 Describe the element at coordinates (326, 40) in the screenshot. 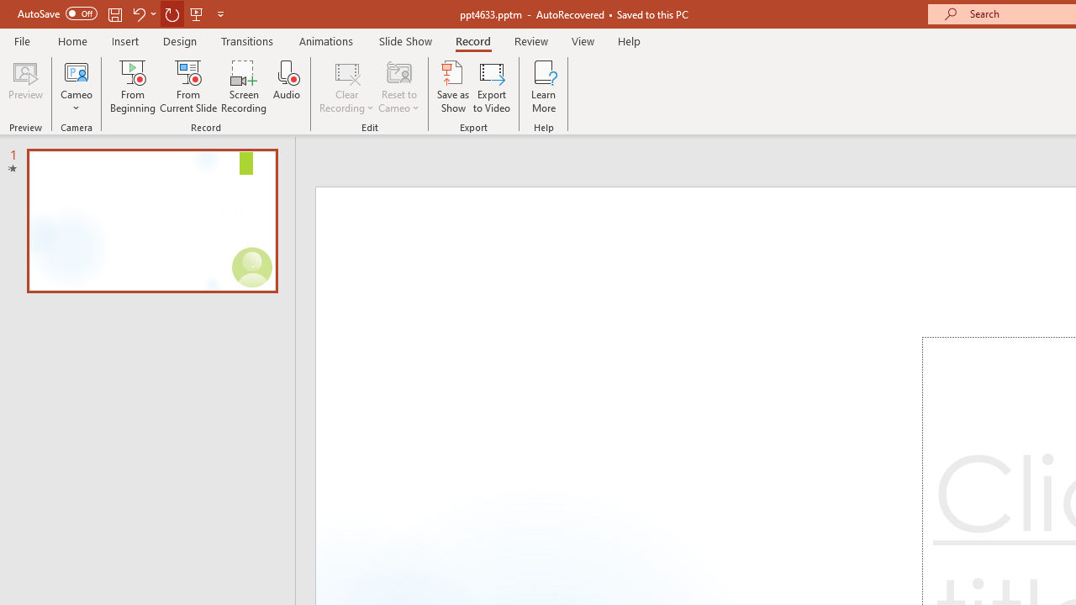

I see `Animations` at that location.